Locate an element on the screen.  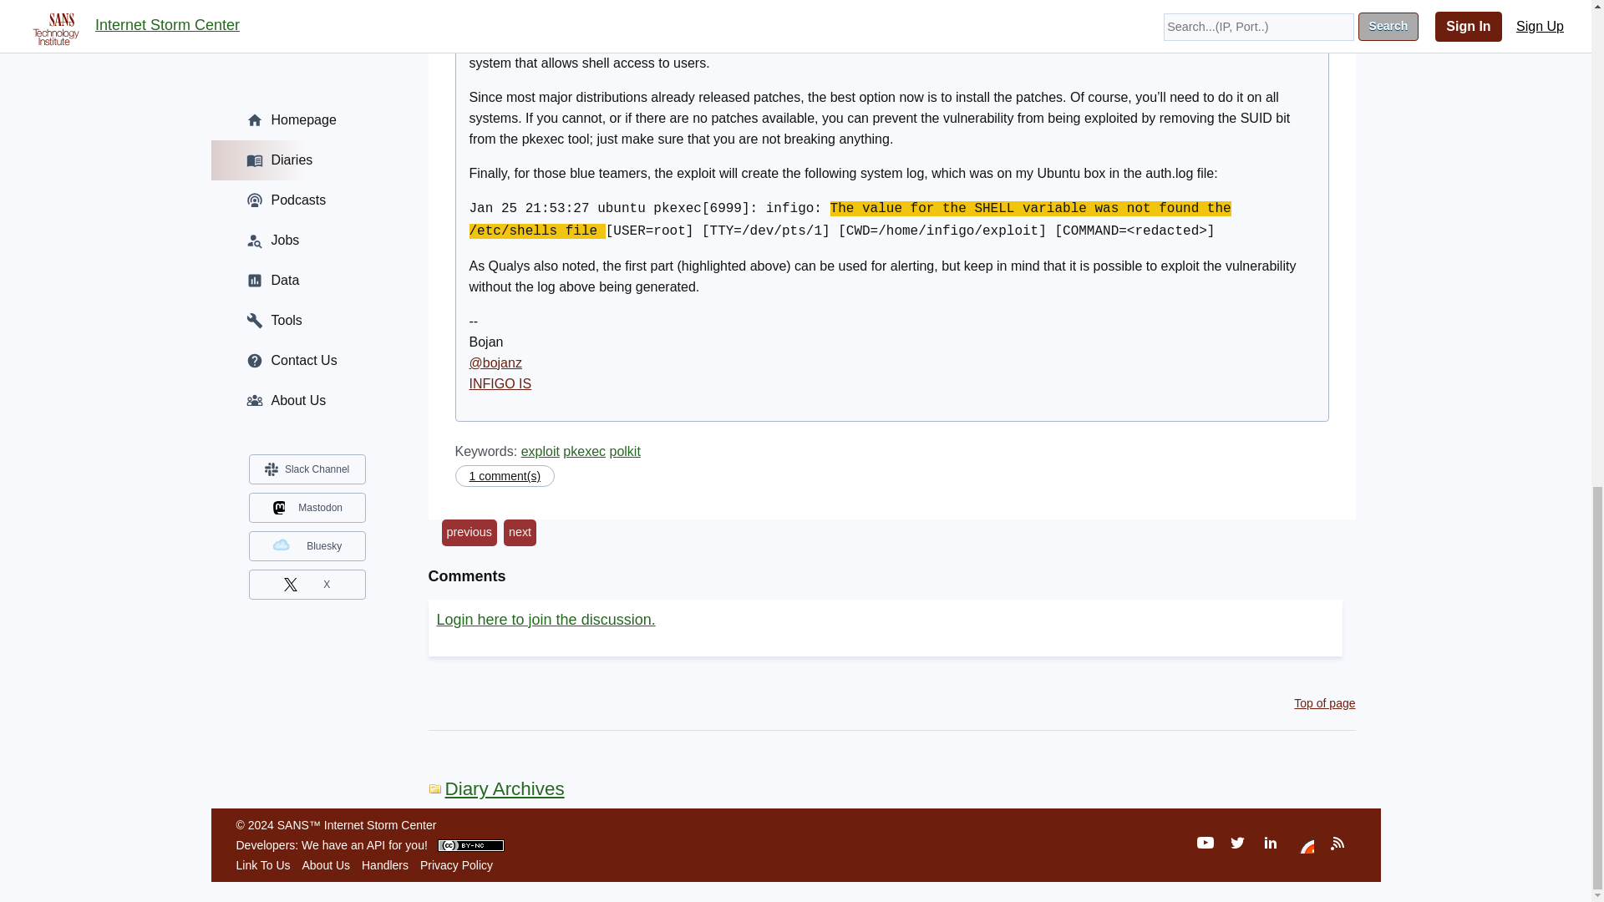
Top of page is located at coordinates (1325, 702).